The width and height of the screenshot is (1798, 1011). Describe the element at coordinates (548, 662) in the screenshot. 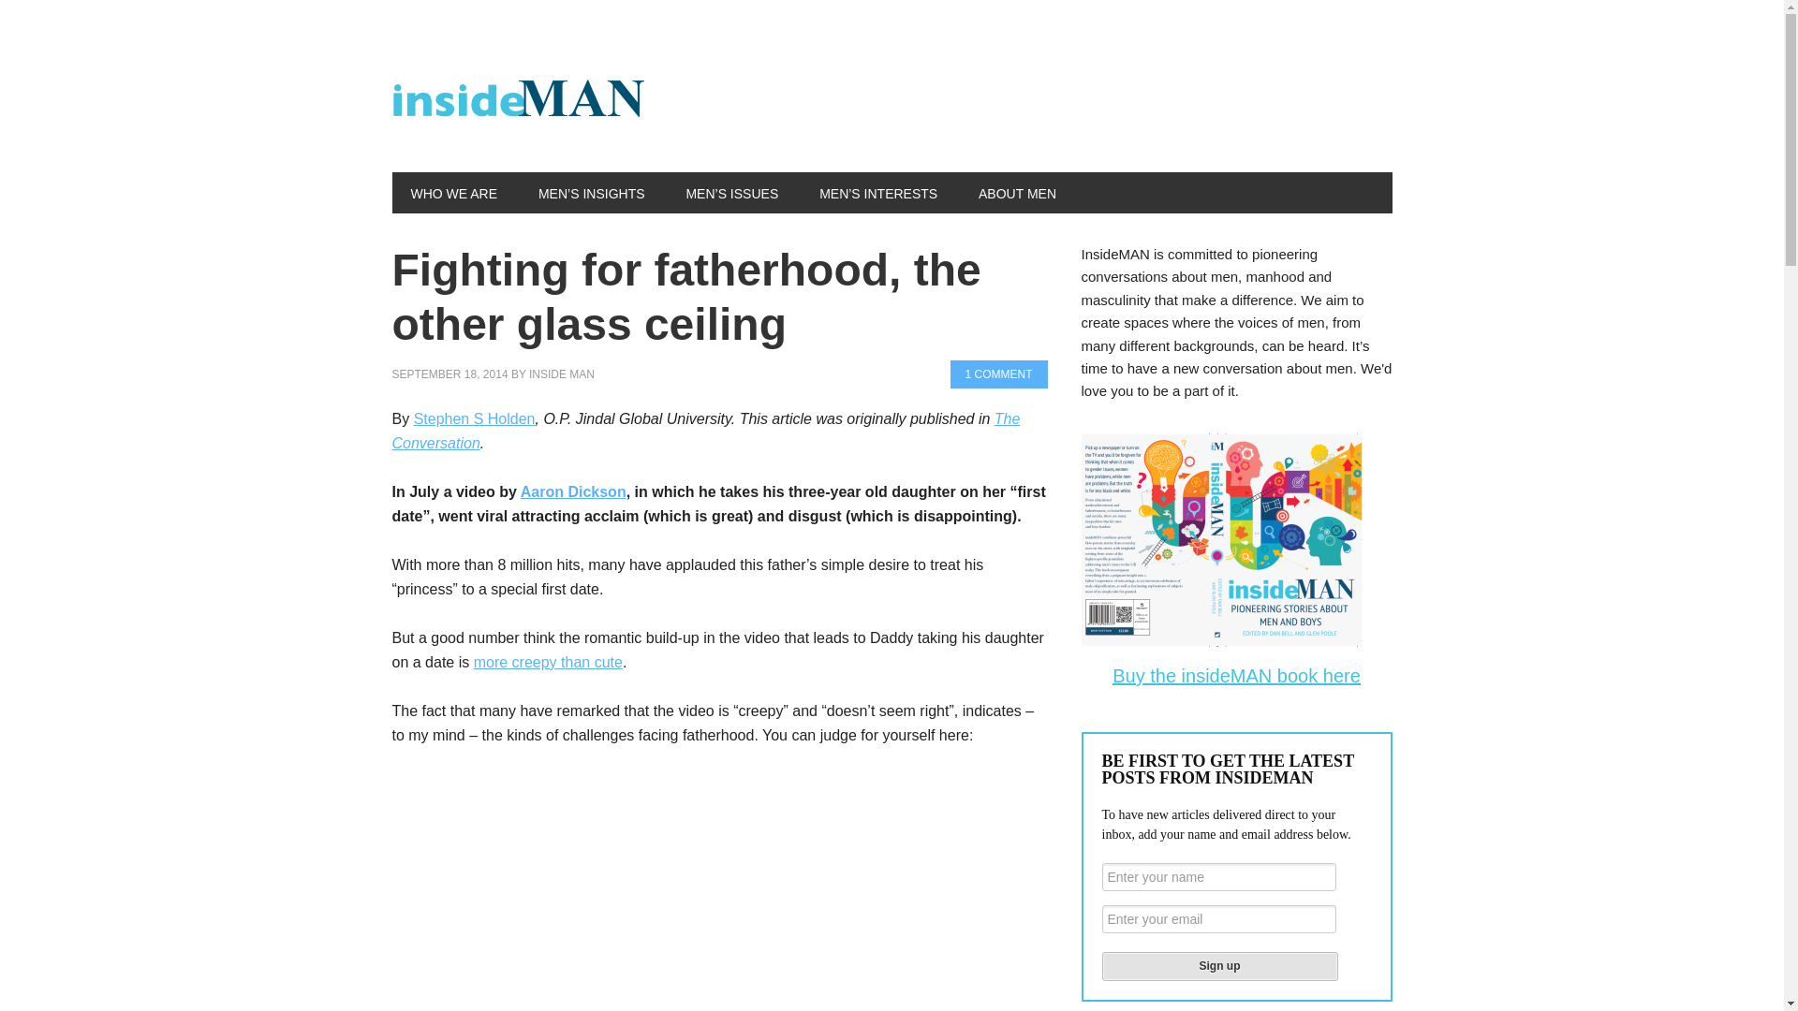

I see `more creepy than cute` at that location.